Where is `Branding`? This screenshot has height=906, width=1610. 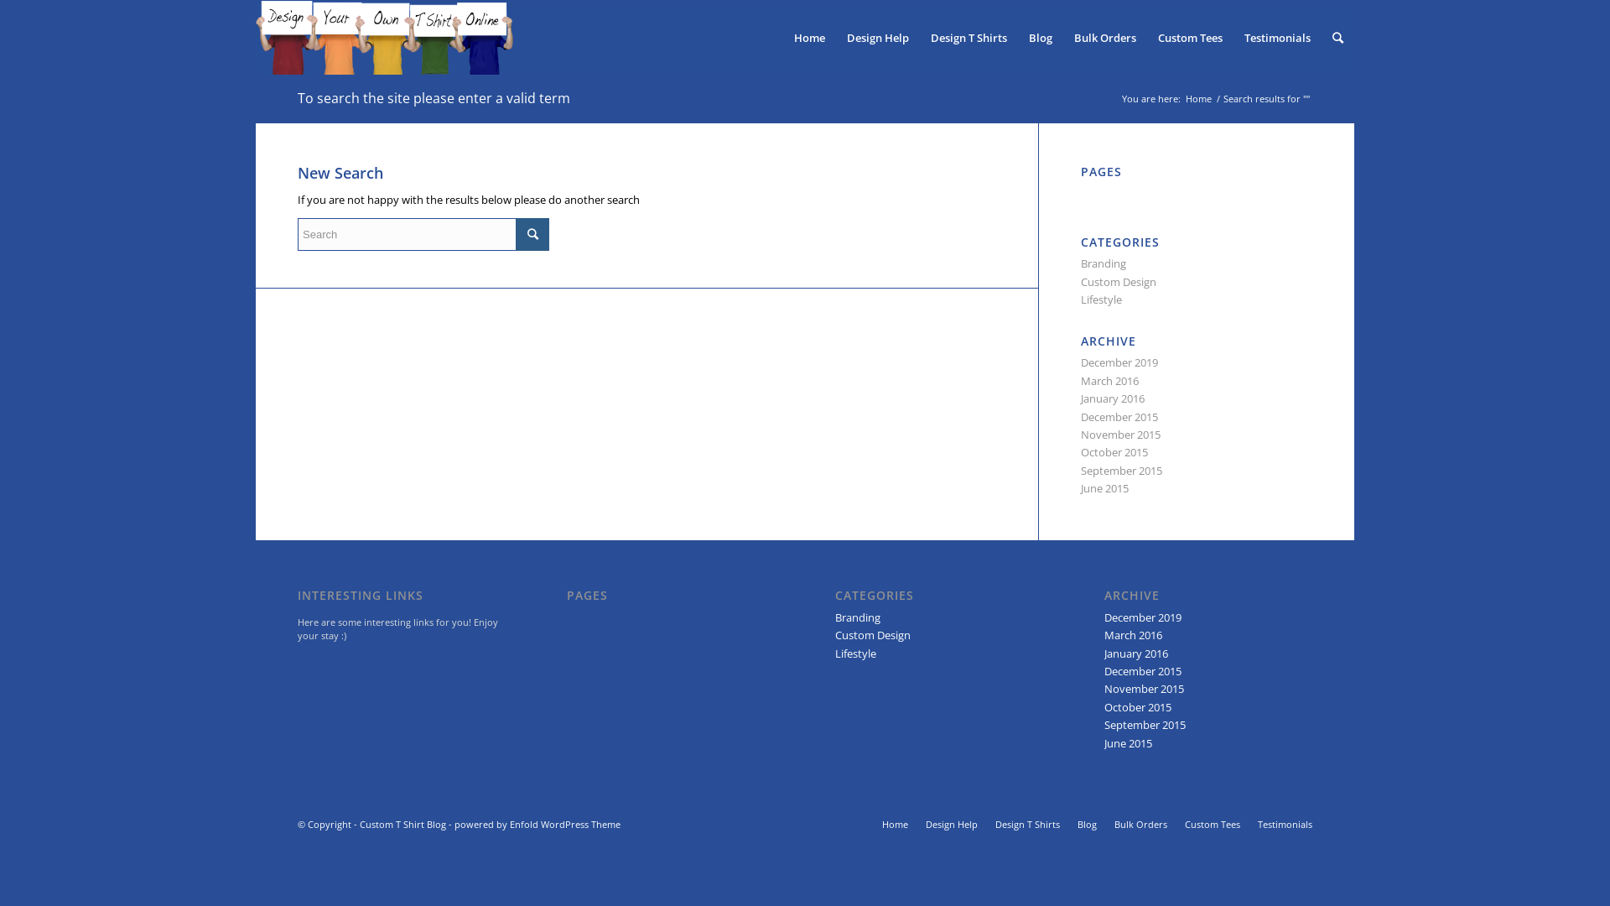 Branding is located at coordinates (1104, 263).